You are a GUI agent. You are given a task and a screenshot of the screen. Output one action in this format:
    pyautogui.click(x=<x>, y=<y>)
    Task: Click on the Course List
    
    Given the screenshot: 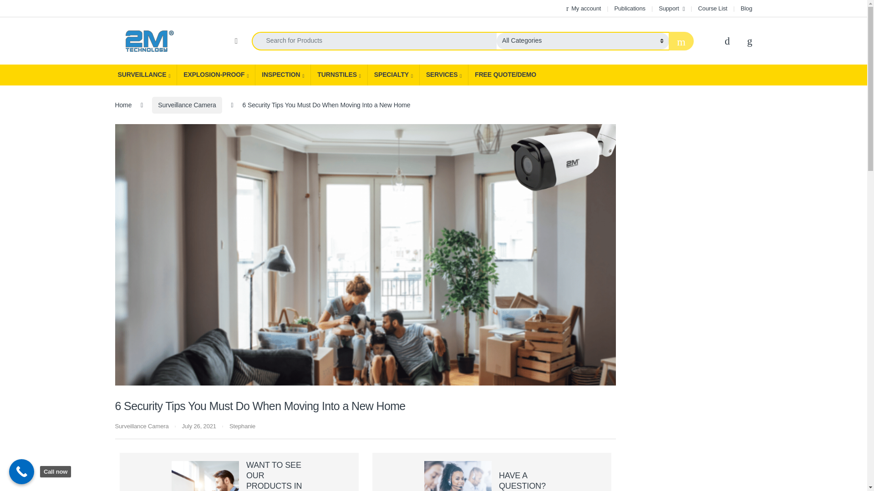 What is the action you would take?
    pyautogui.click(x=713, y=8)
    